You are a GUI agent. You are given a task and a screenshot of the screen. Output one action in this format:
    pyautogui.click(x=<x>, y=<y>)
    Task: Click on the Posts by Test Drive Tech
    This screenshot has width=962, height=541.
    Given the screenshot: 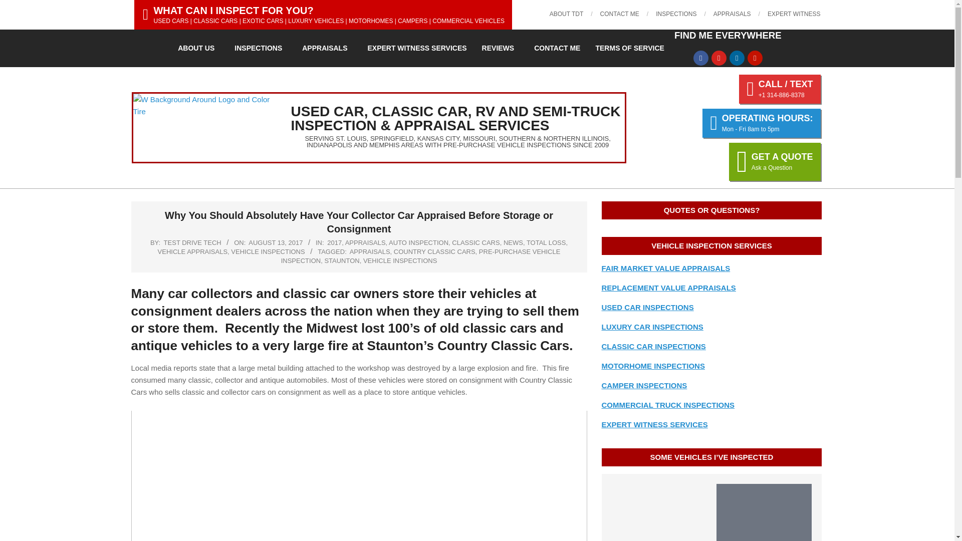 What is the action you would take?
    pyautogui.click(x=192, y=242)
    